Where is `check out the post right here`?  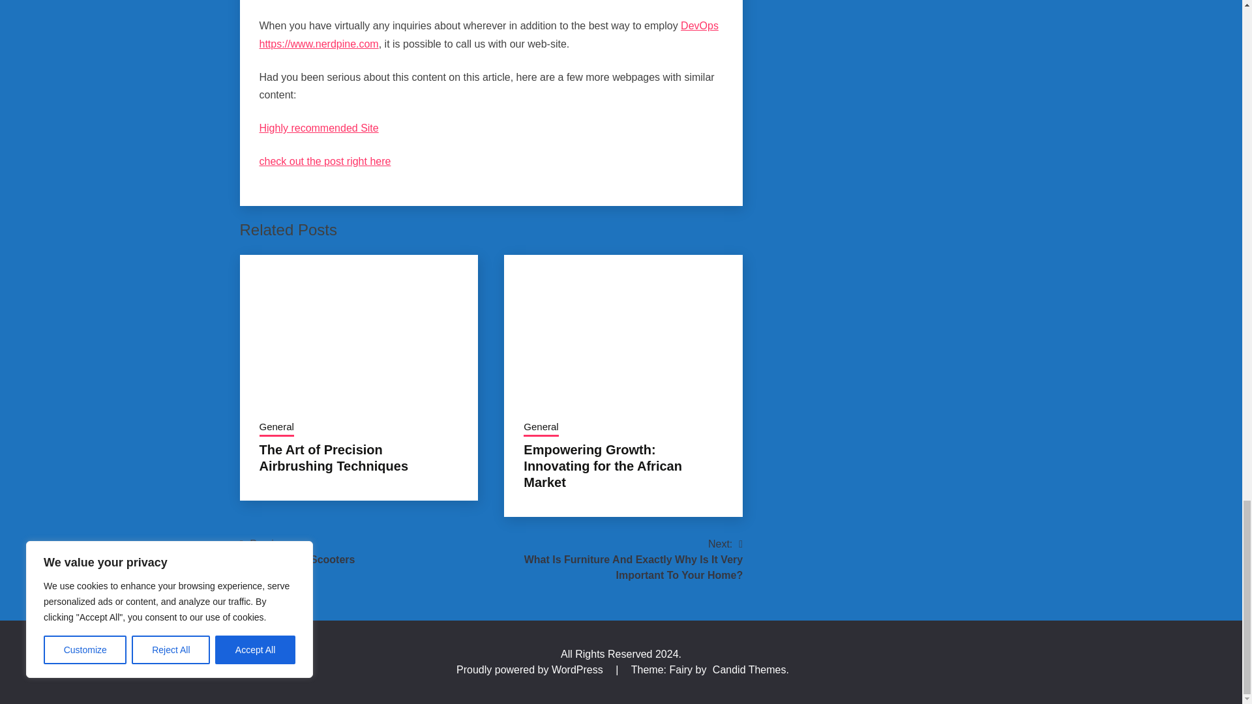
check out the post right here is located at coordinates (325, 160).